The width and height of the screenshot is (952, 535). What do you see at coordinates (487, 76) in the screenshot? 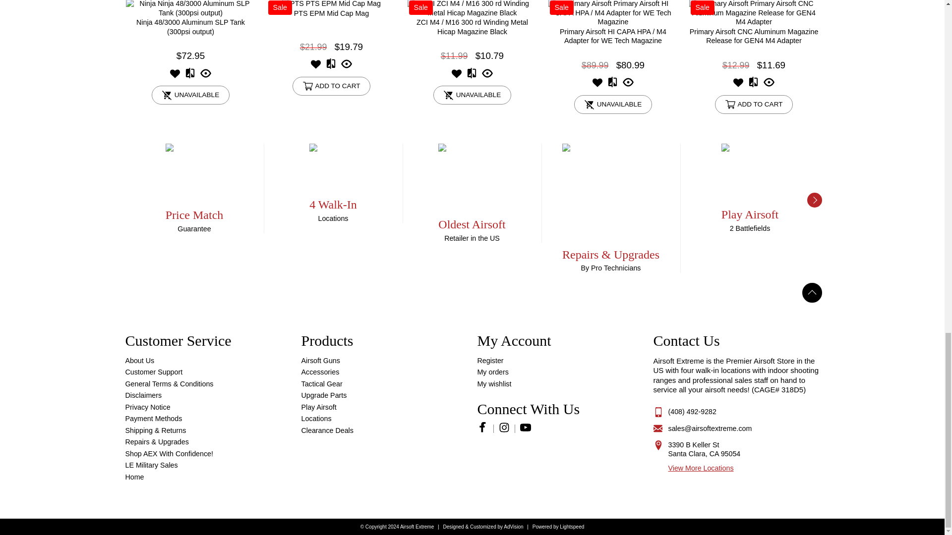
I see `Quick view` at bounding box center [487, 76].